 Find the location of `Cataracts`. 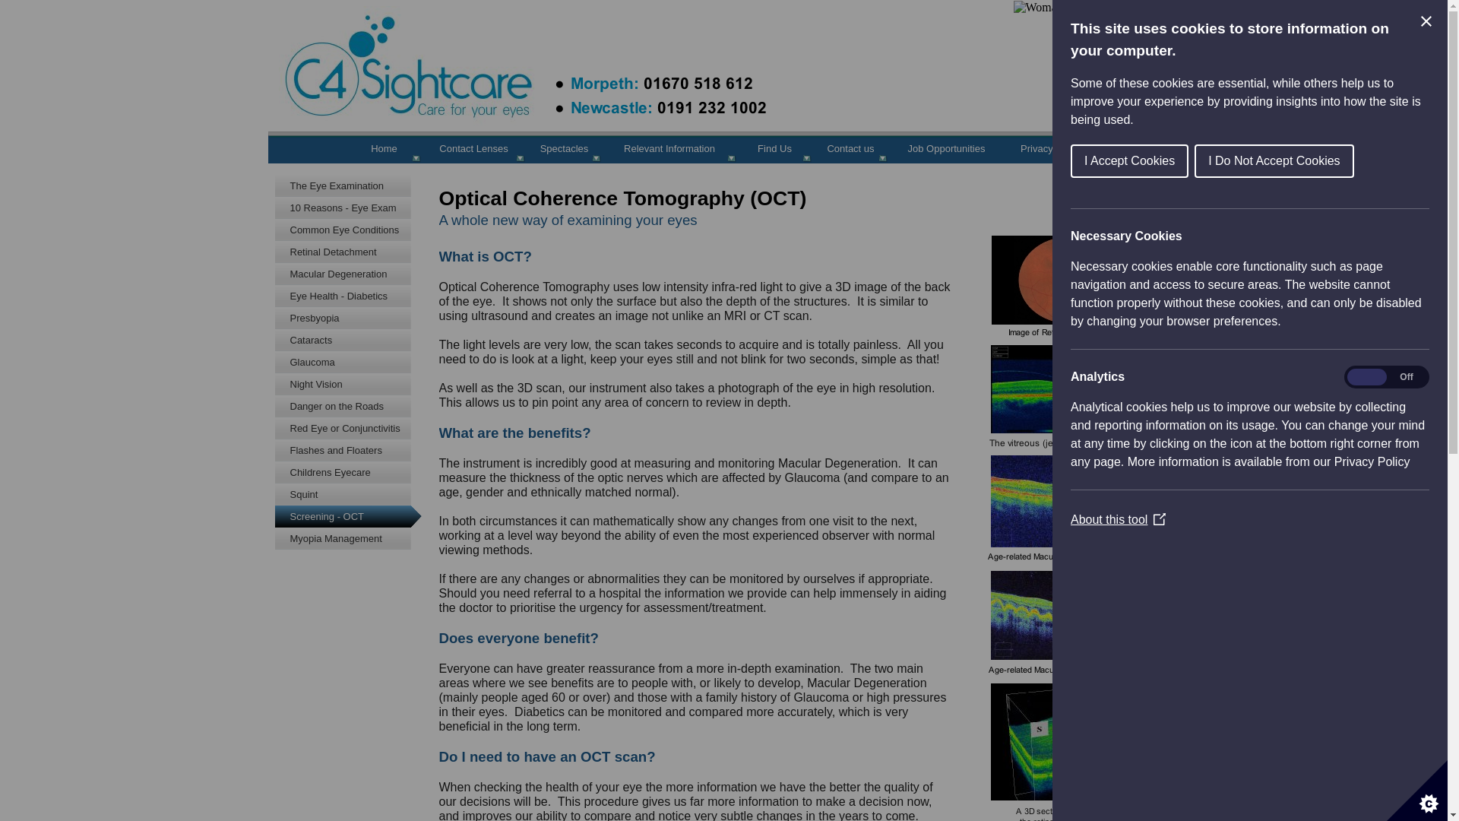

Cataracts is located at coordinates (354, 341).